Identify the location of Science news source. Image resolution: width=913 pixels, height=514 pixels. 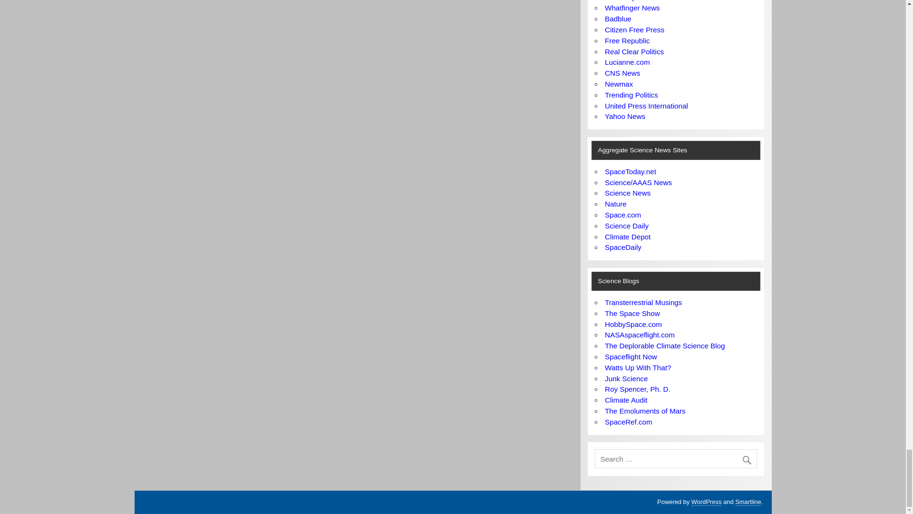
(638, 182).